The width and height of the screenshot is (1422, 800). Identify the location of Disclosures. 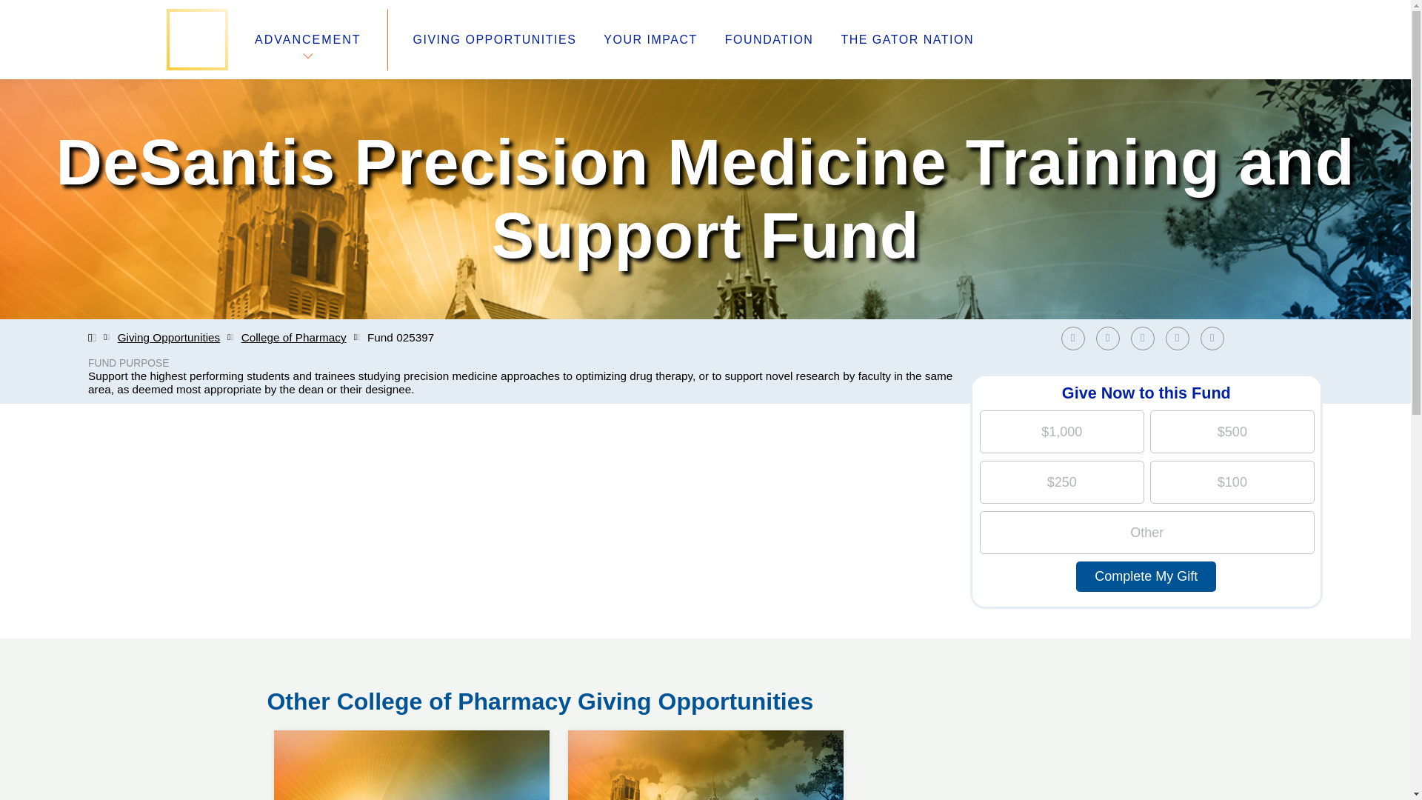
(525, 707).